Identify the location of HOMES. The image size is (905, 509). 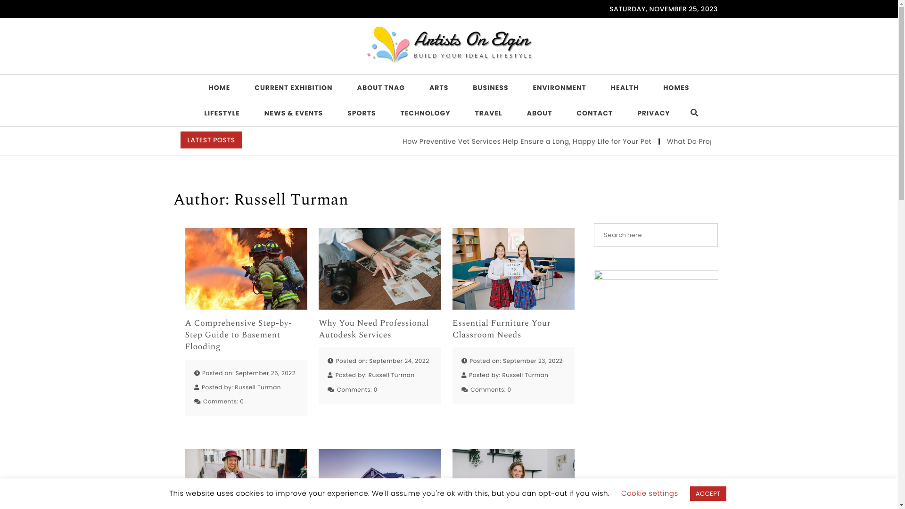
(676, 88).